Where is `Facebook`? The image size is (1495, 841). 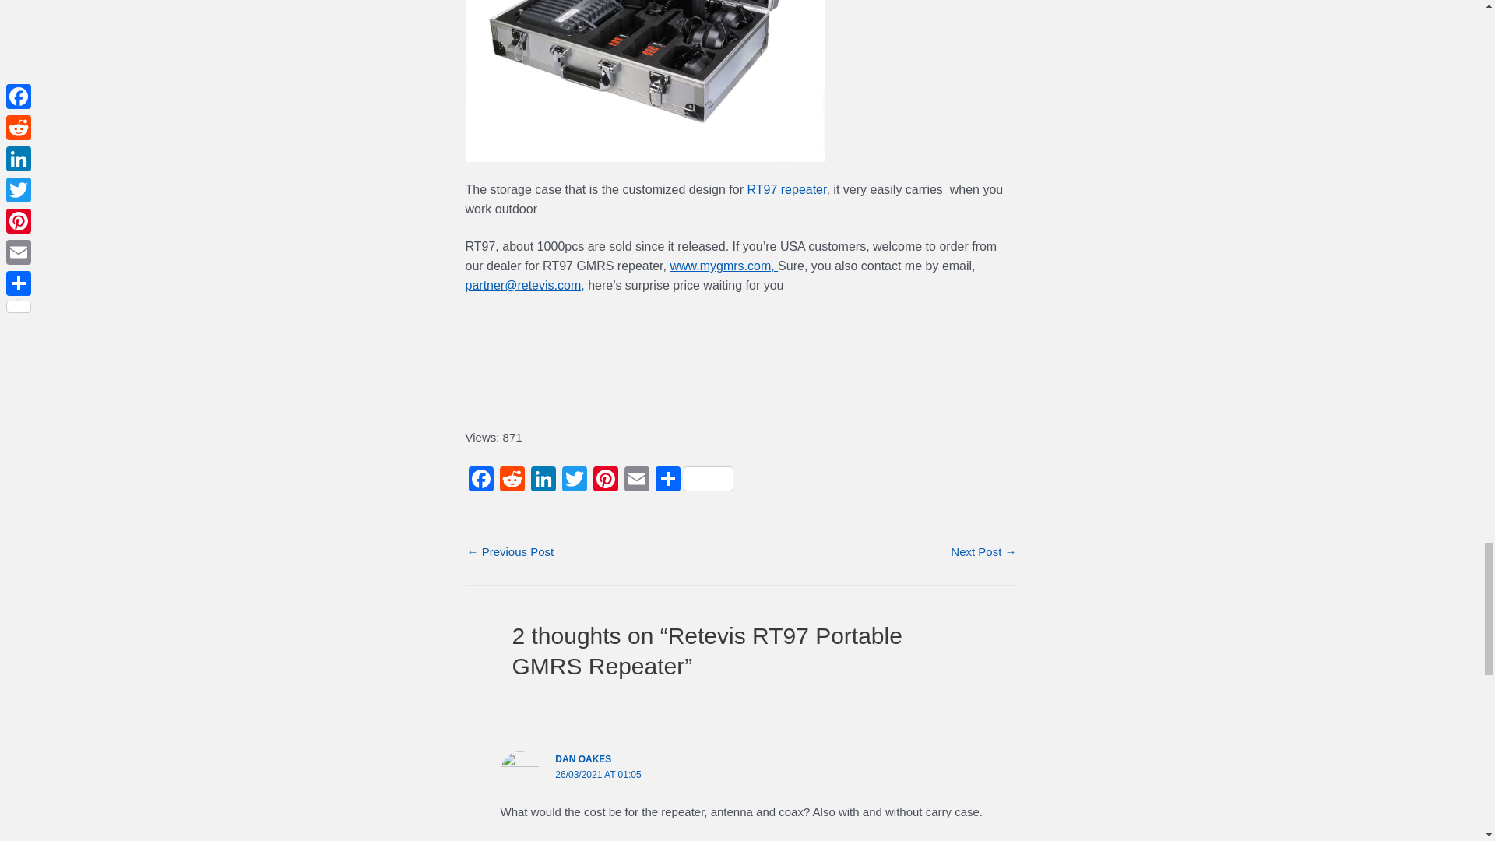
Facebook is located at coordinates (480, 481).